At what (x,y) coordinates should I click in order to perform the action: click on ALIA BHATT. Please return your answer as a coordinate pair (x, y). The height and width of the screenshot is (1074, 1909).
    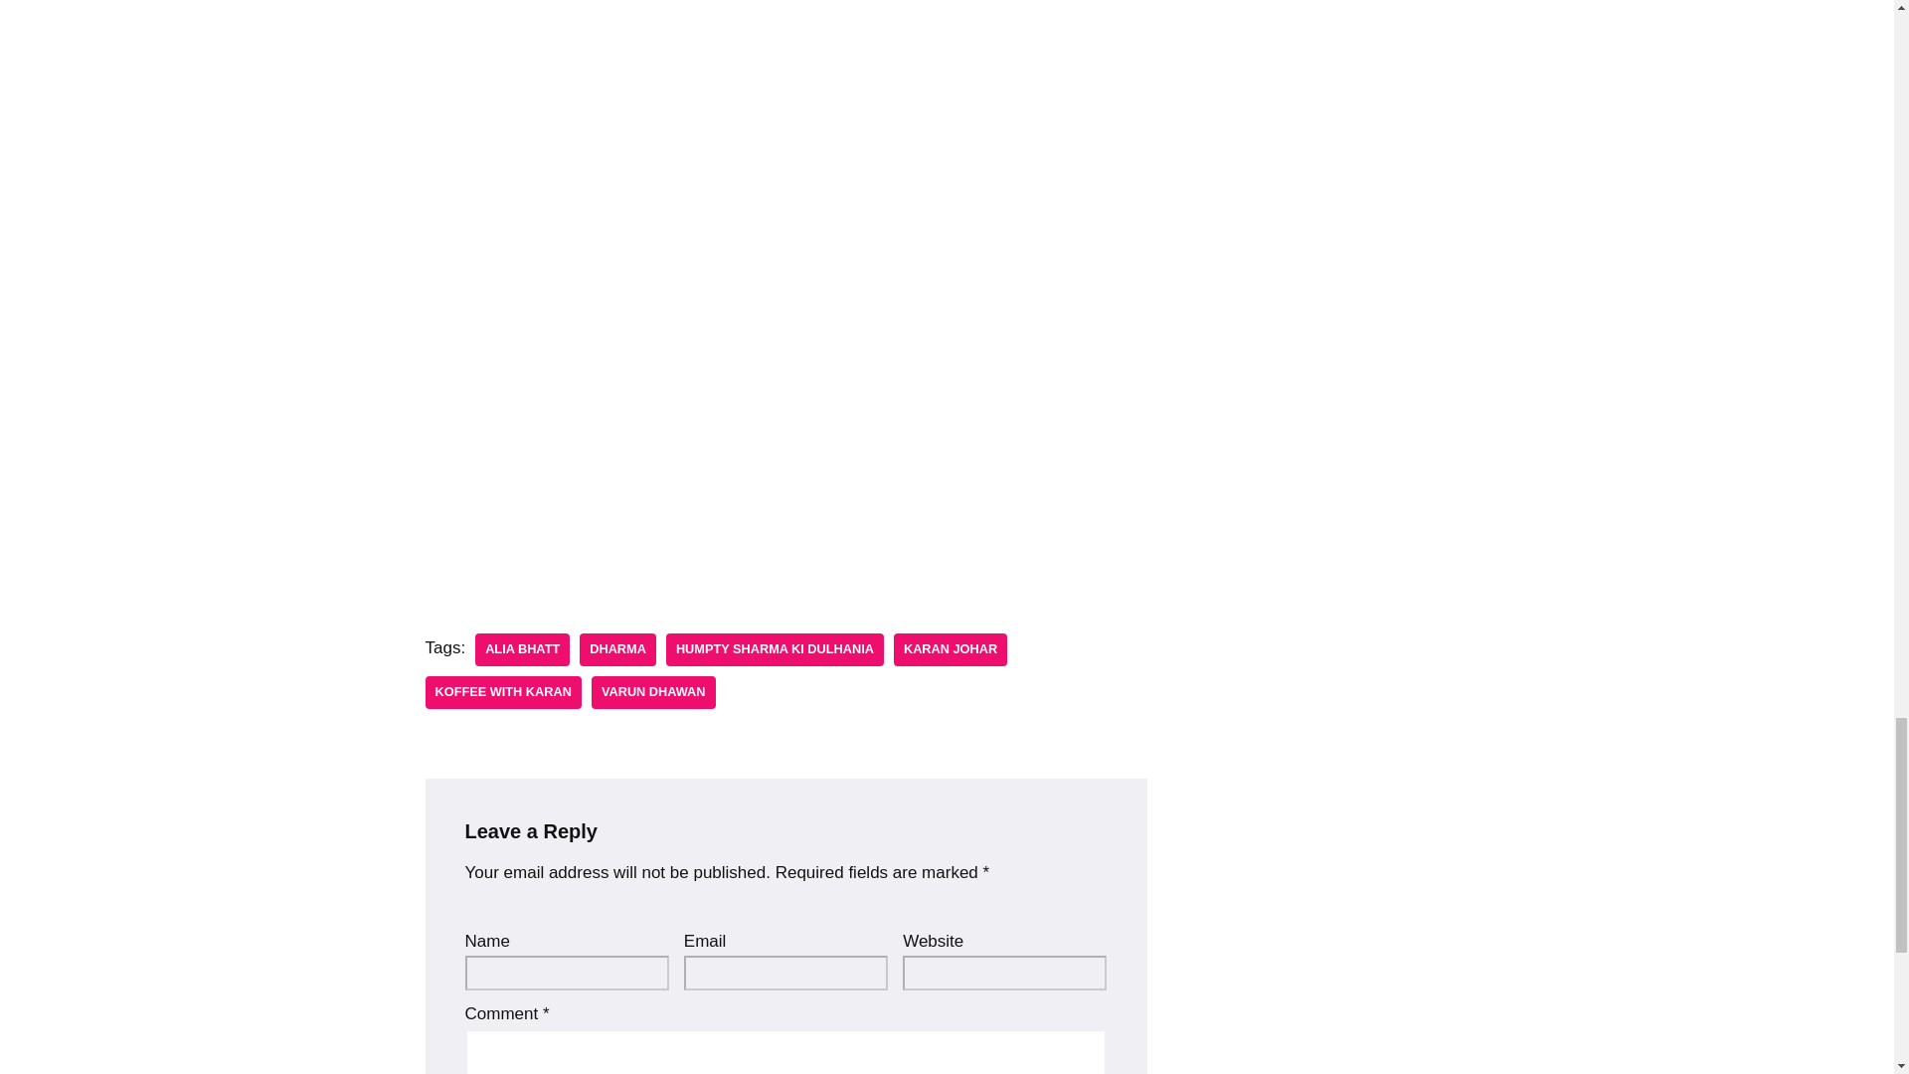
    Looking at the image, I should click on (522, 649).